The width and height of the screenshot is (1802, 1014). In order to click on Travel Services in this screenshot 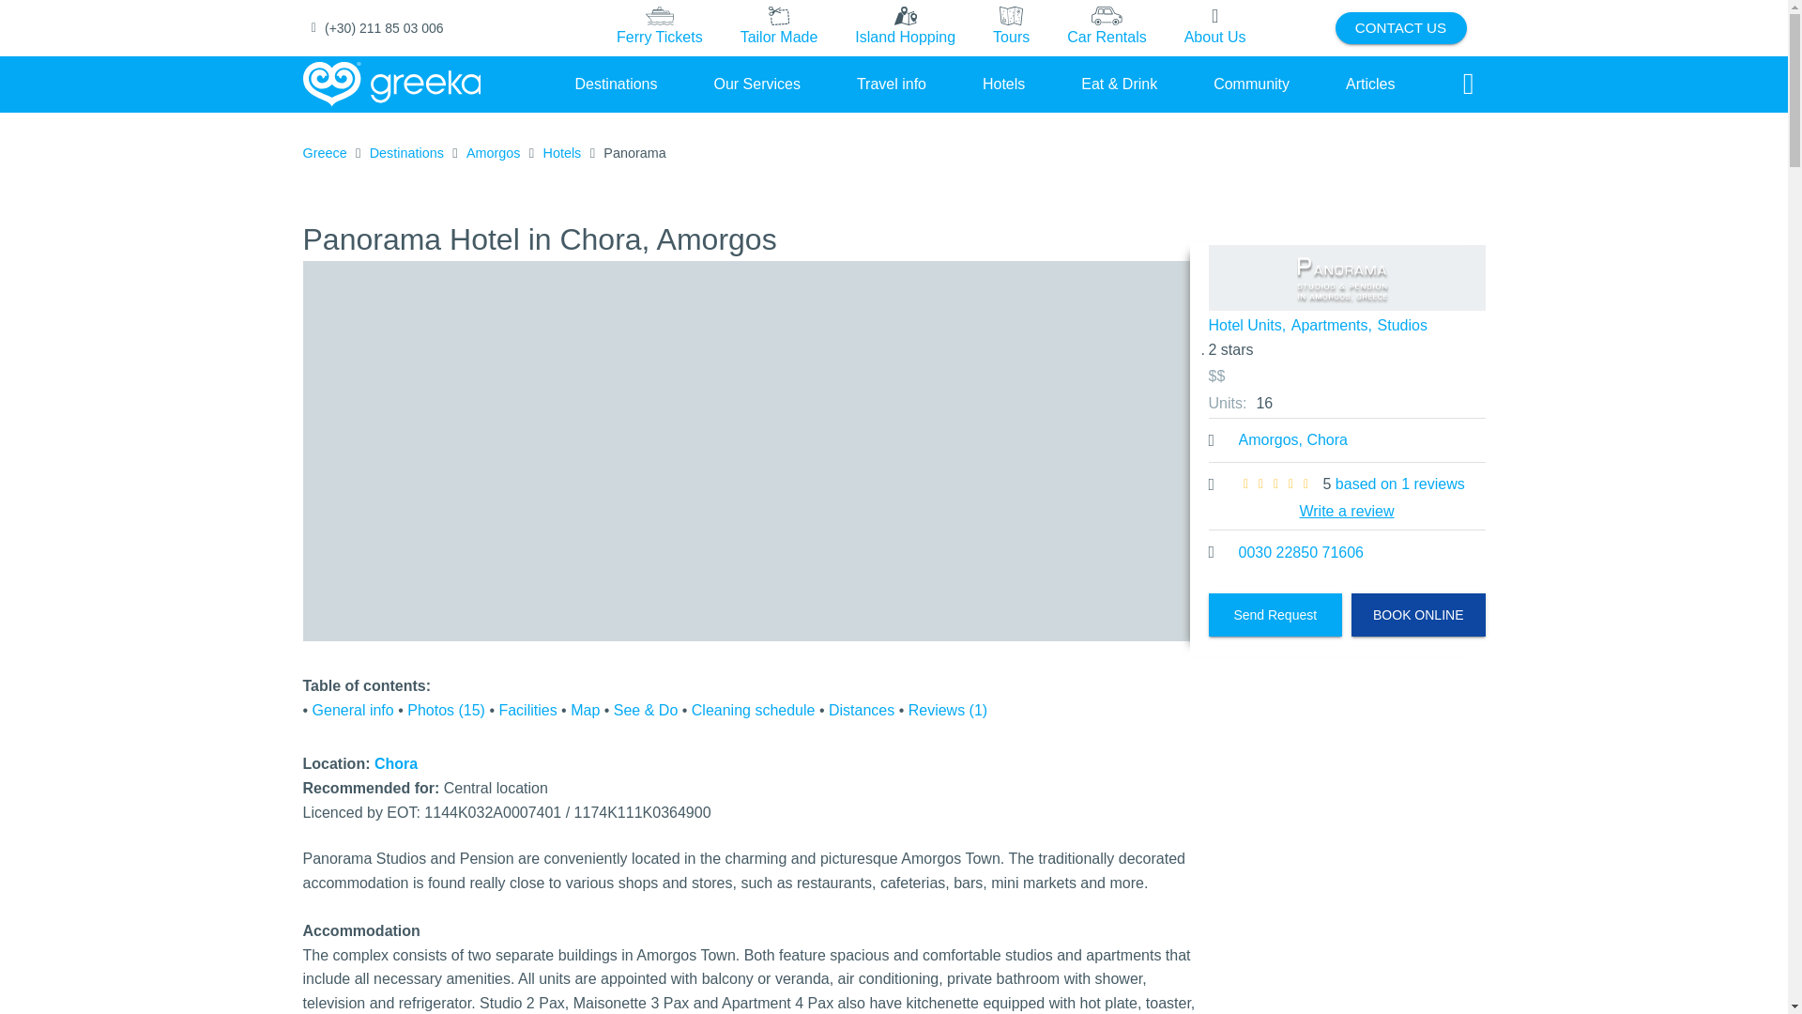, I will do `click(756, 84)`.